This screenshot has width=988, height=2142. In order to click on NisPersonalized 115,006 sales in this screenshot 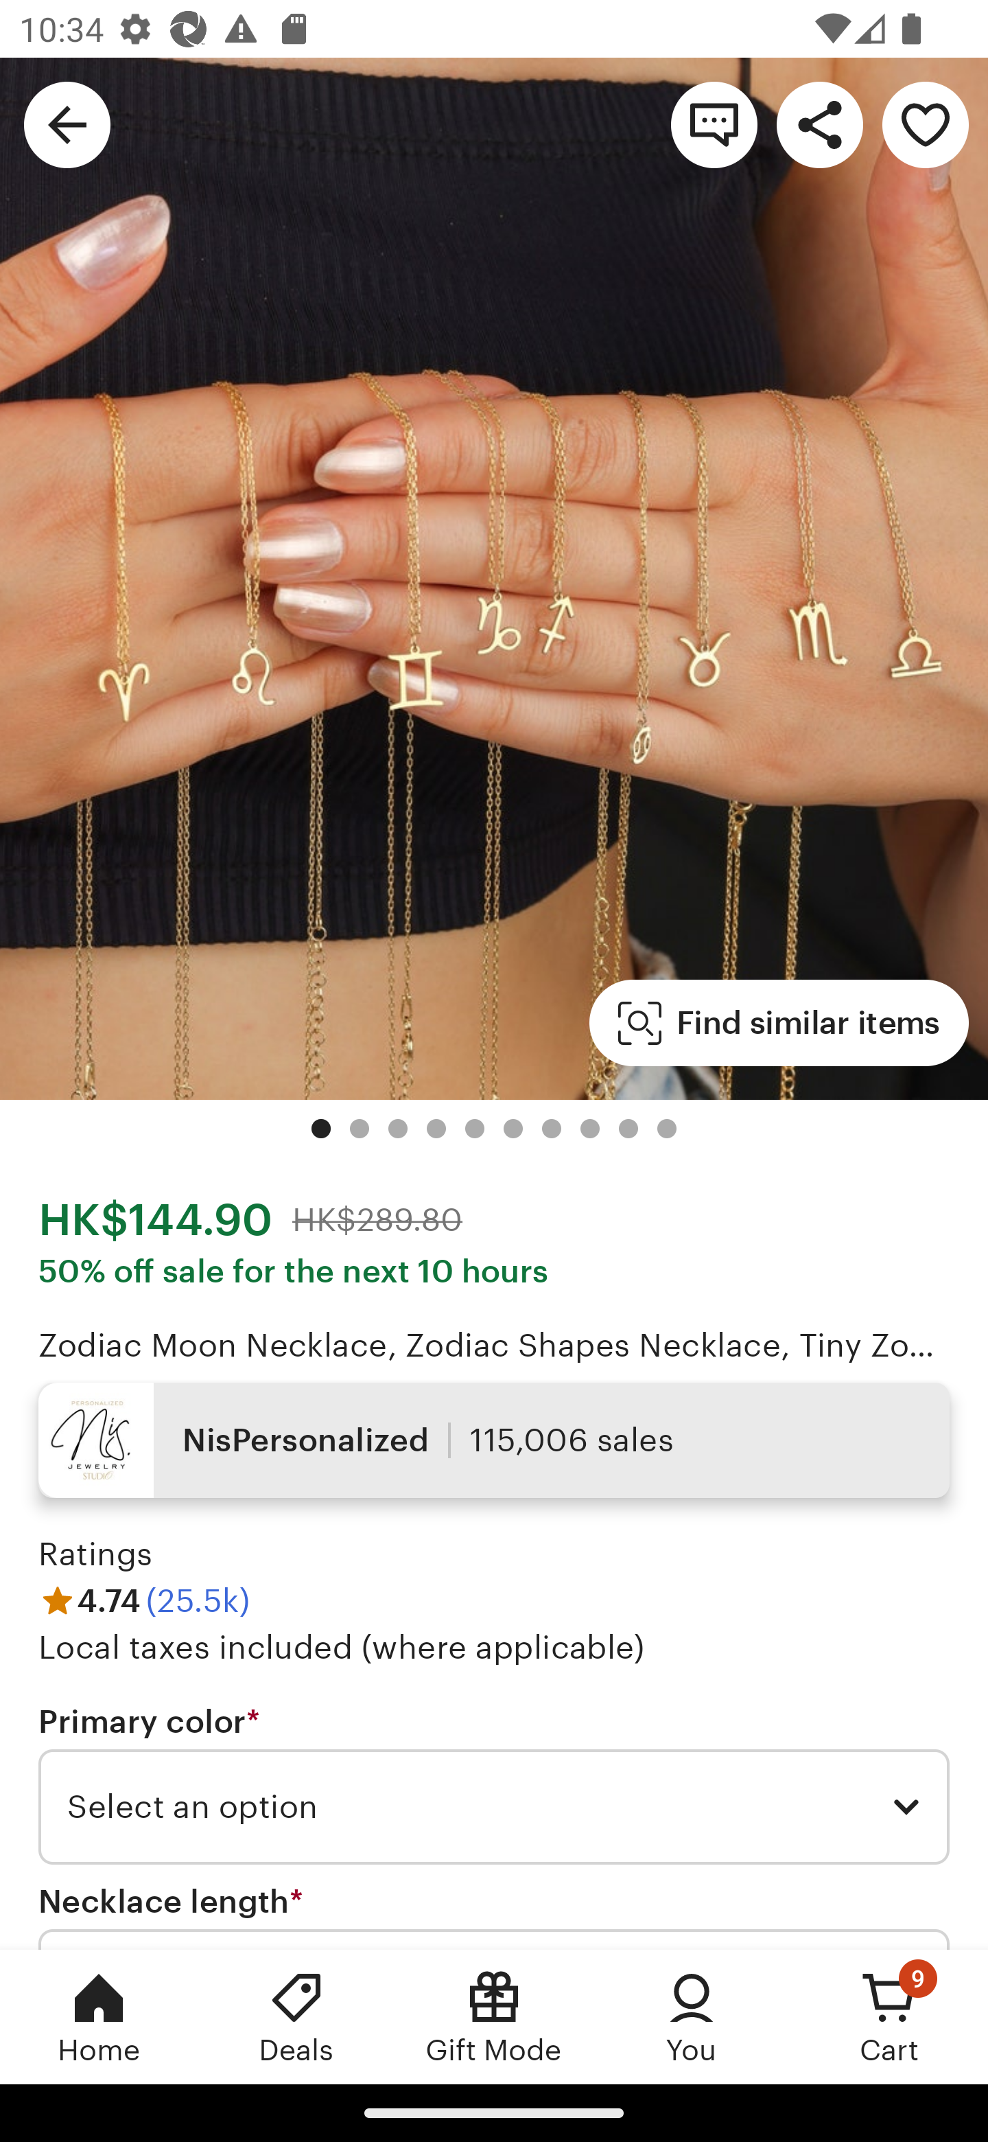, I will do `click(494, 1440)`.